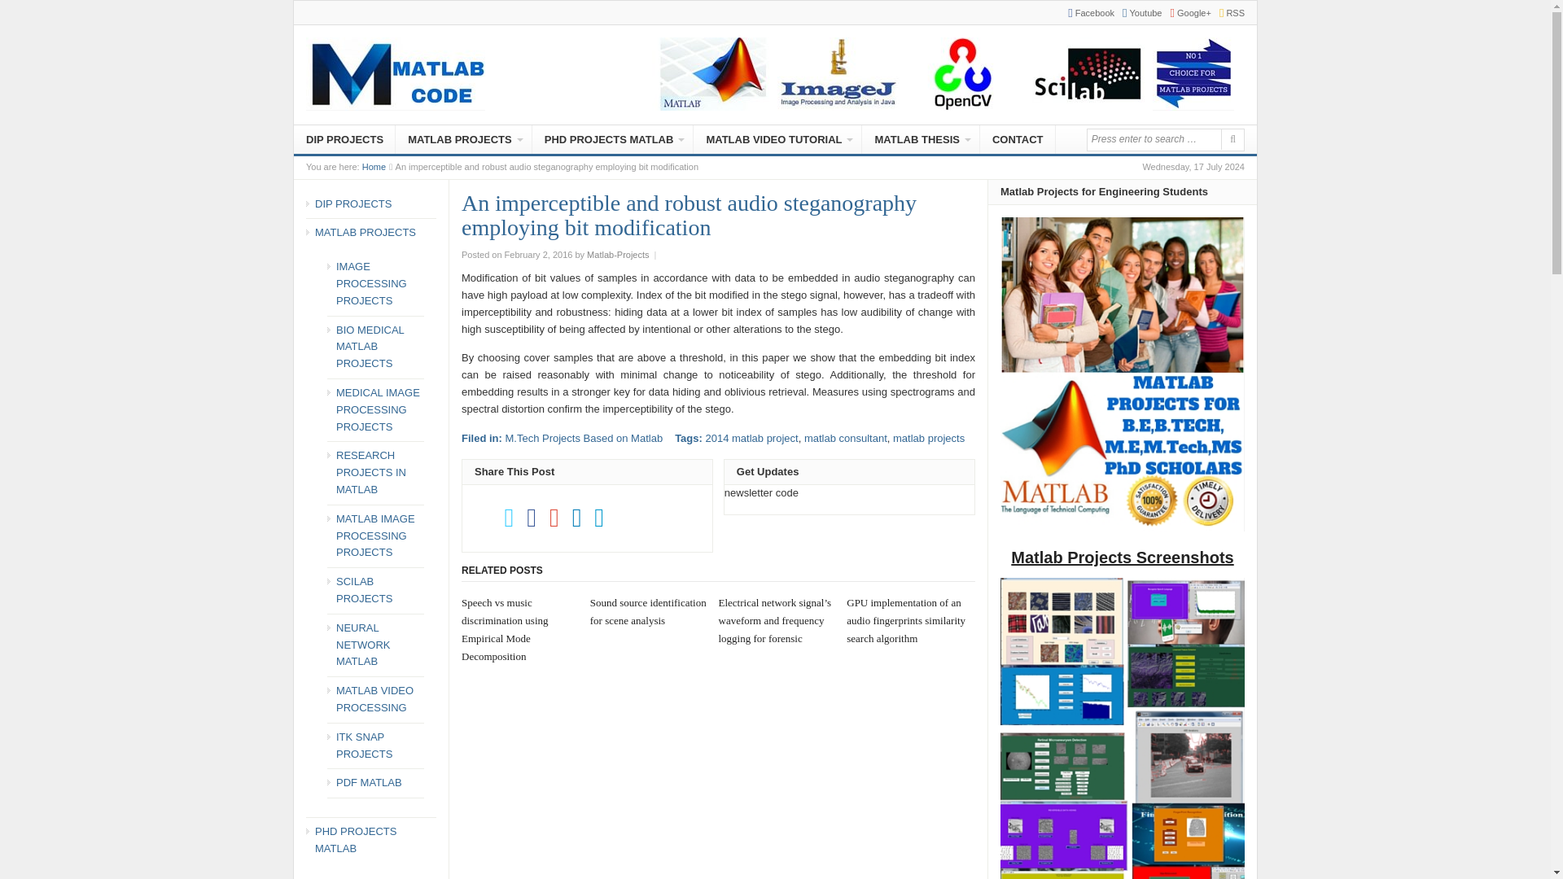 Image resolution: width=1563 pixels, height=879 pixels. Describe the element at coordinates (1193, 74) in the screenshot. I see `image-processing-Projects` at that location.